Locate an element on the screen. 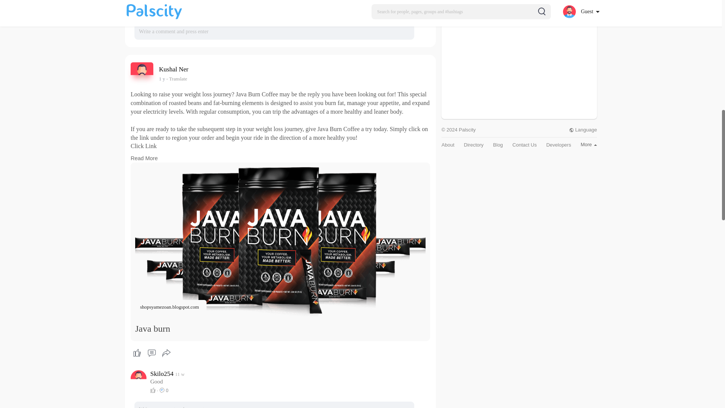 The image size is (725, 408). Comments is located at coordinates (175, 69).